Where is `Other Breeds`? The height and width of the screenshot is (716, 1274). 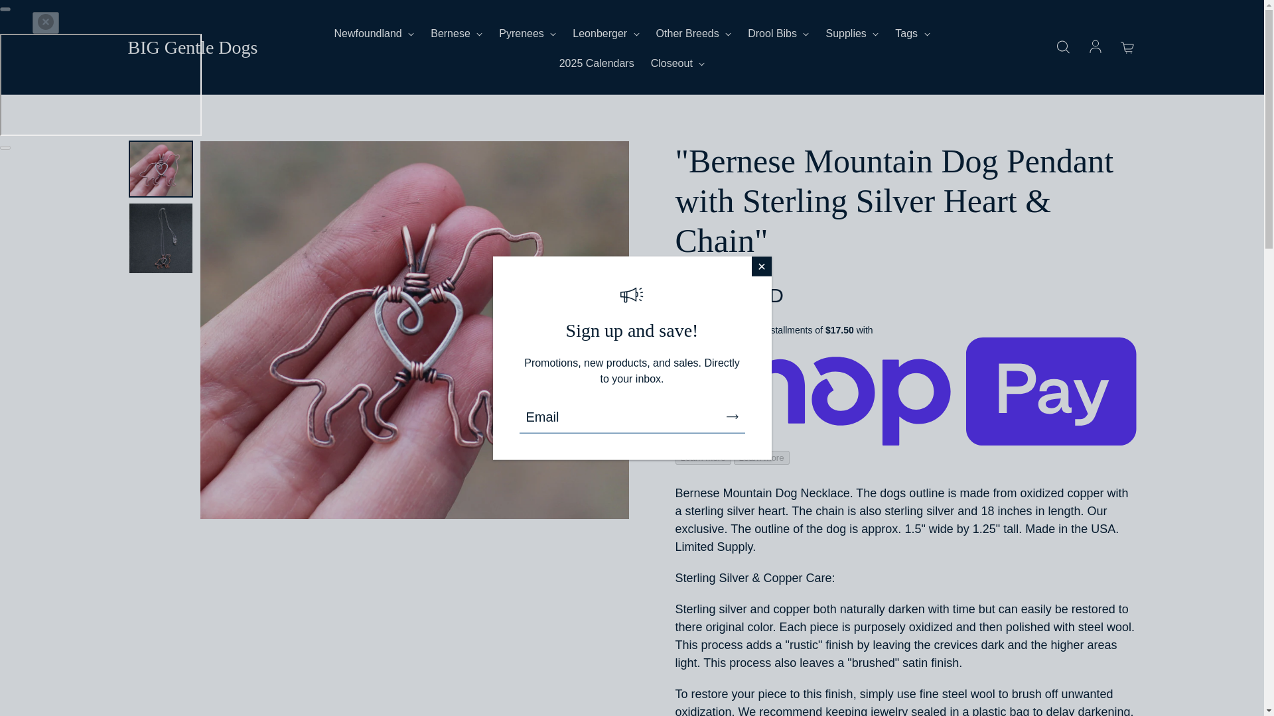
Other Breeds is located at coordinates (693, 33).